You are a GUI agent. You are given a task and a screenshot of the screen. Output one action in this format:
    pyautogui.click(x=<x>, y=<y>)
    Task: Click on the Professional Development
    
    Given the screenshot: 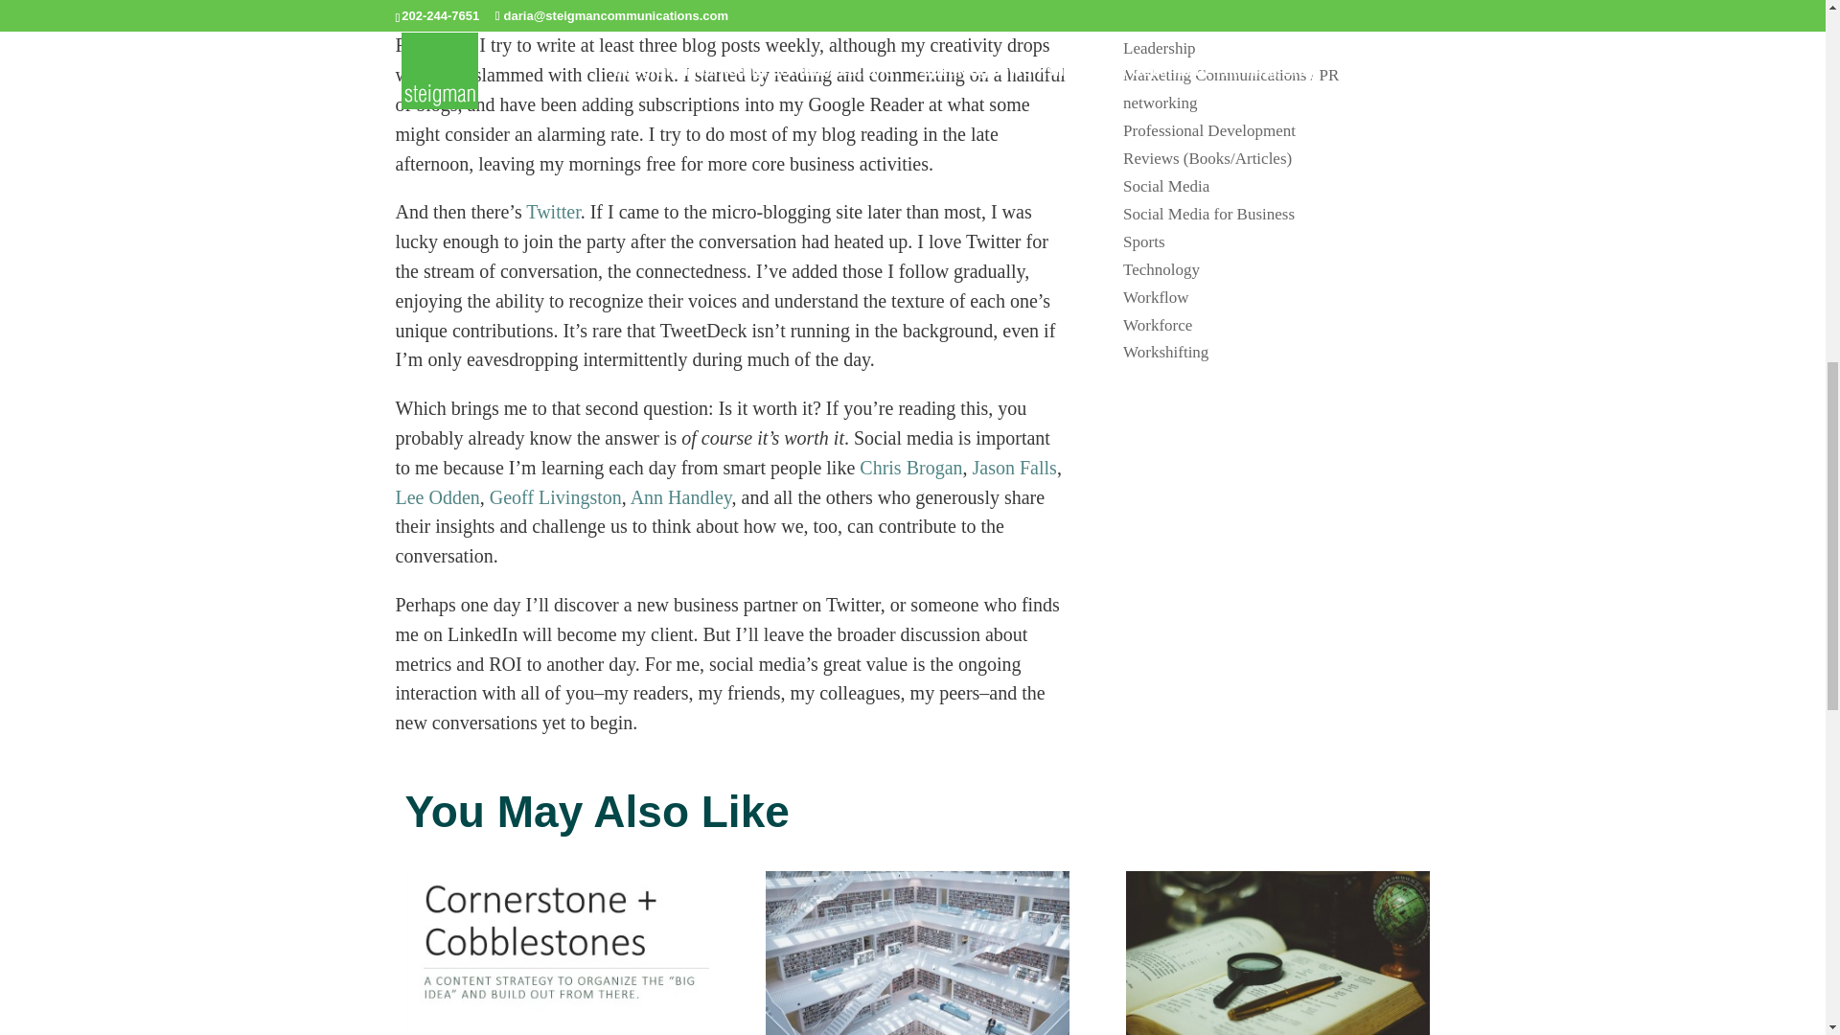 What is the action you would take?
    pyautogui.click(x=1208, y=130)
    